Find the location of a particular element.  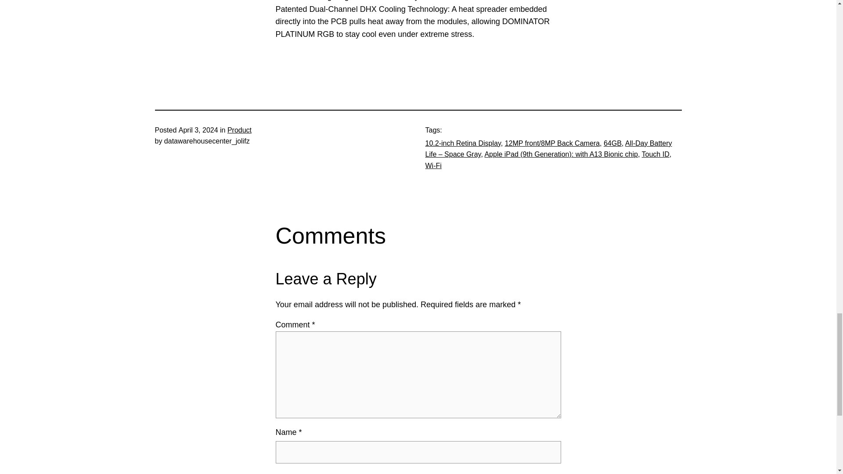

Touch ID is located at coordinates (655, 154).